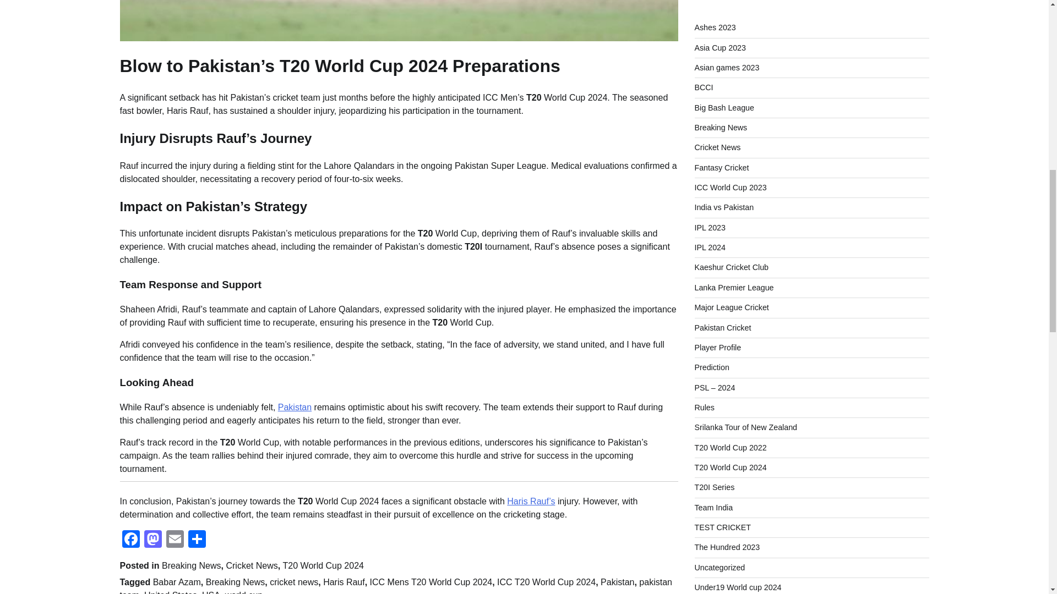 The image size is (1057, 594). Describe the element at coordinates (131, 540) in the screenshot. I see `Facebook` at that location.